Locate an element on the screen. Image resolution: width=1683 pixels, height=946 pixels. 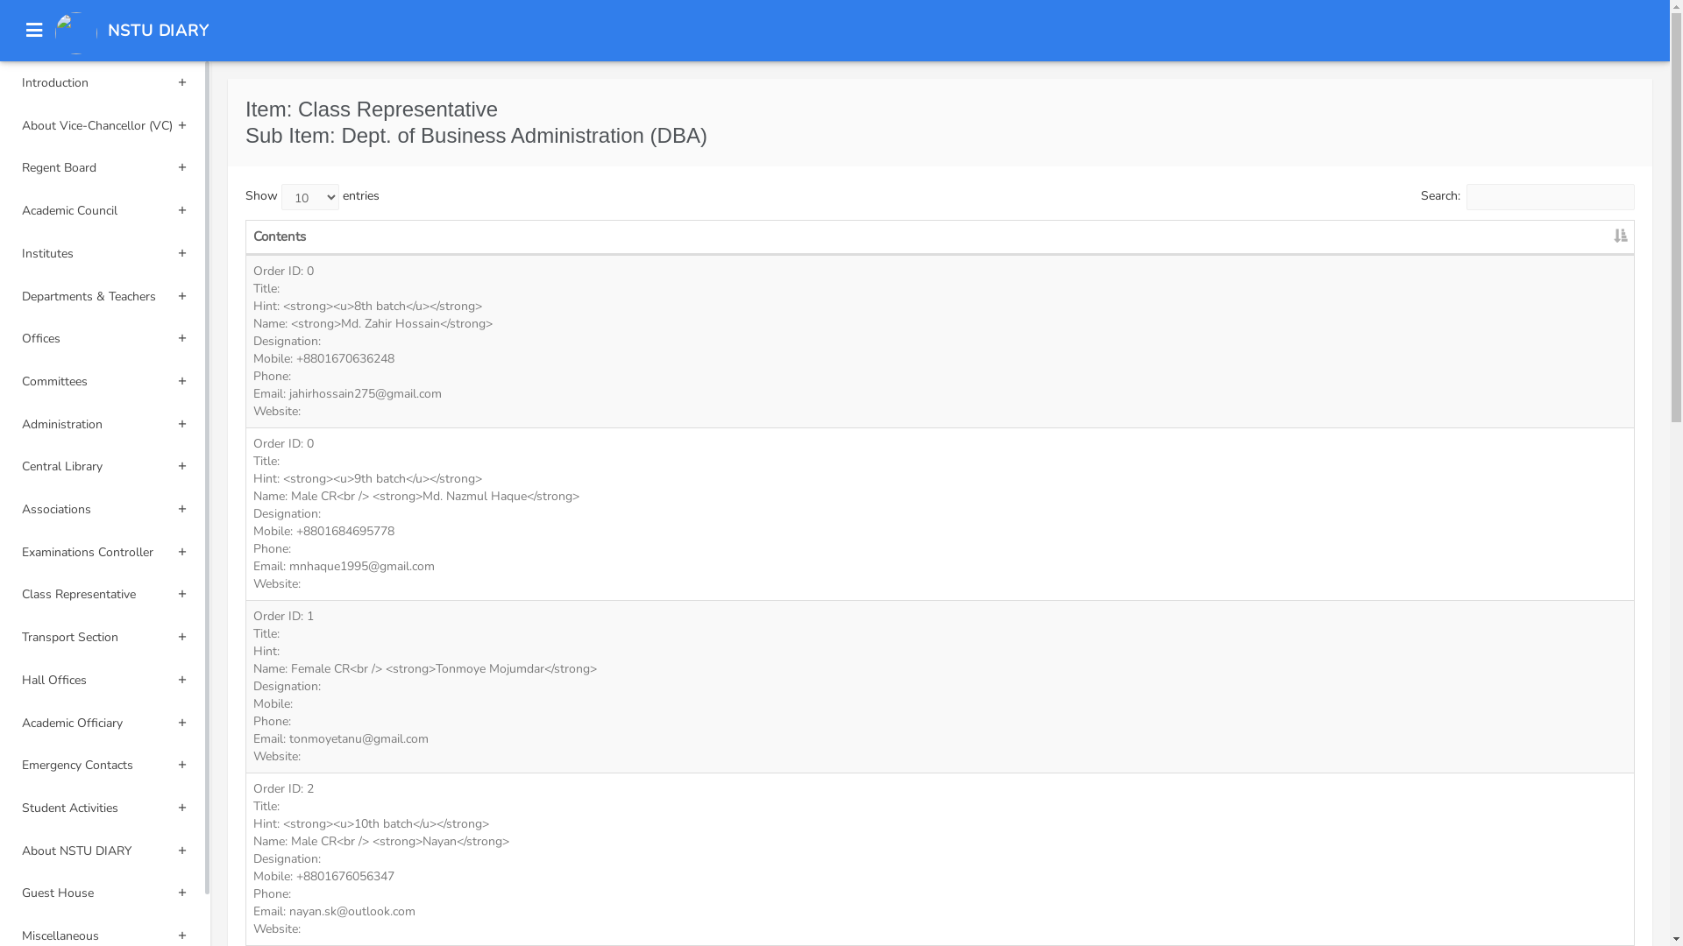
Academic Officiary is located at coordinates (105, 724).